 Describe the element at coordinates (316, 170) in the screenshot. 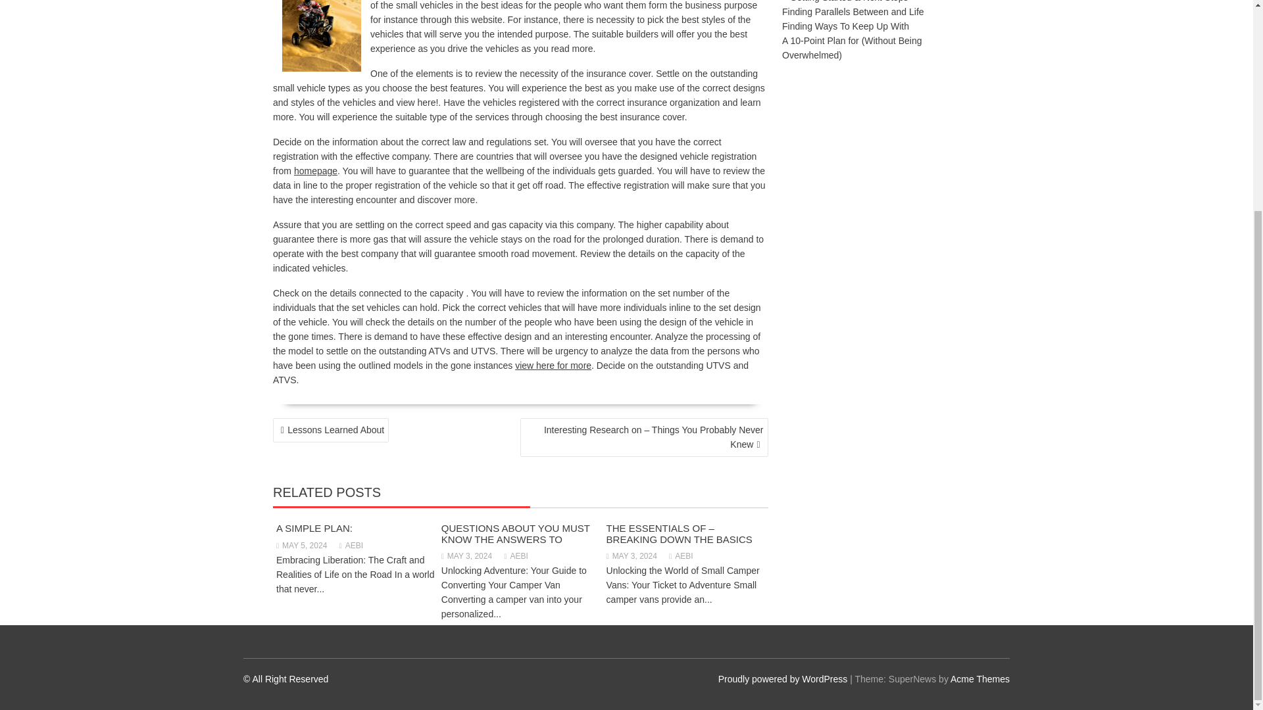

I see `homepage` at that location.